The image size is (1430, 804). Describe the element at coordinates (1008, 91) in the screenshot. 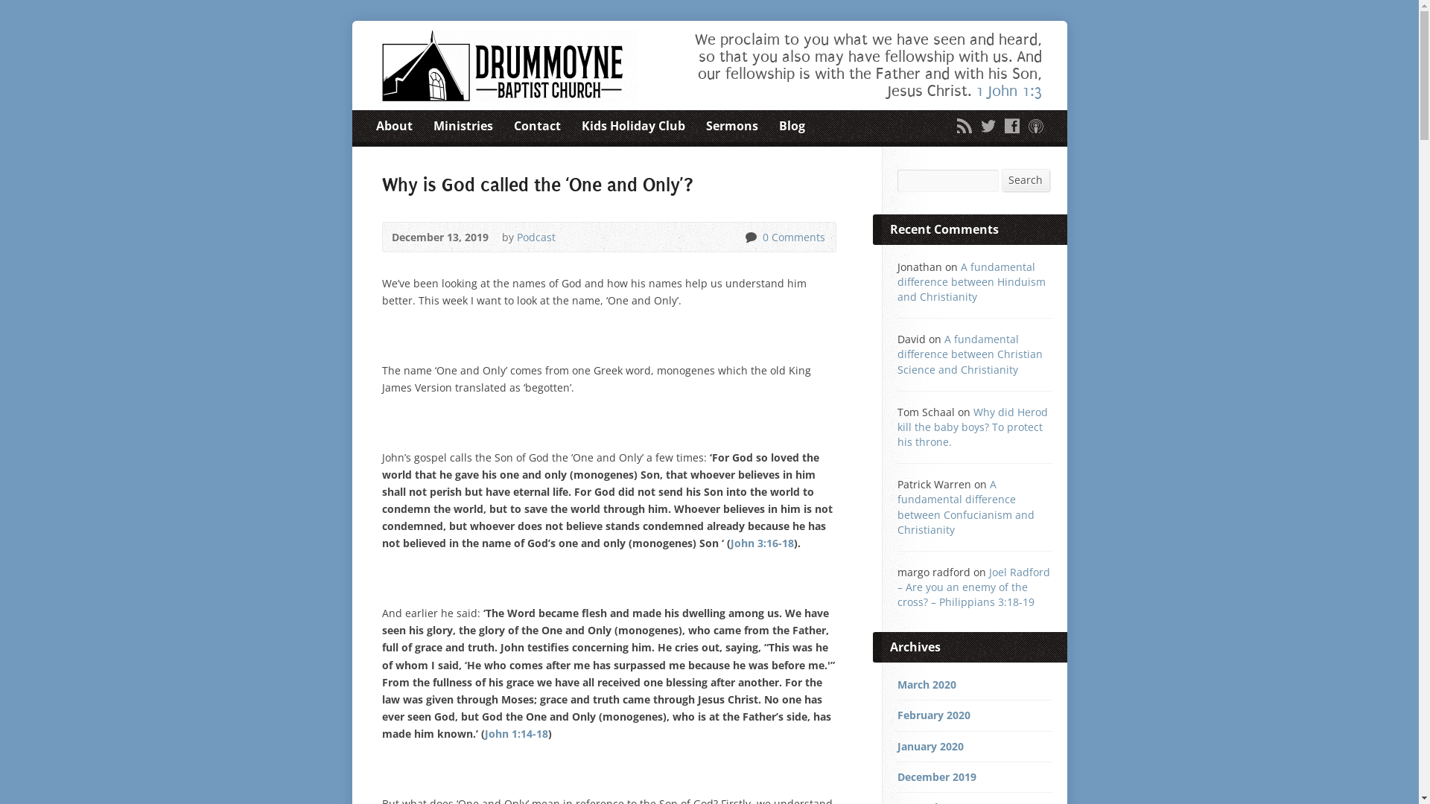

I see `1 John 1:3` at that location.